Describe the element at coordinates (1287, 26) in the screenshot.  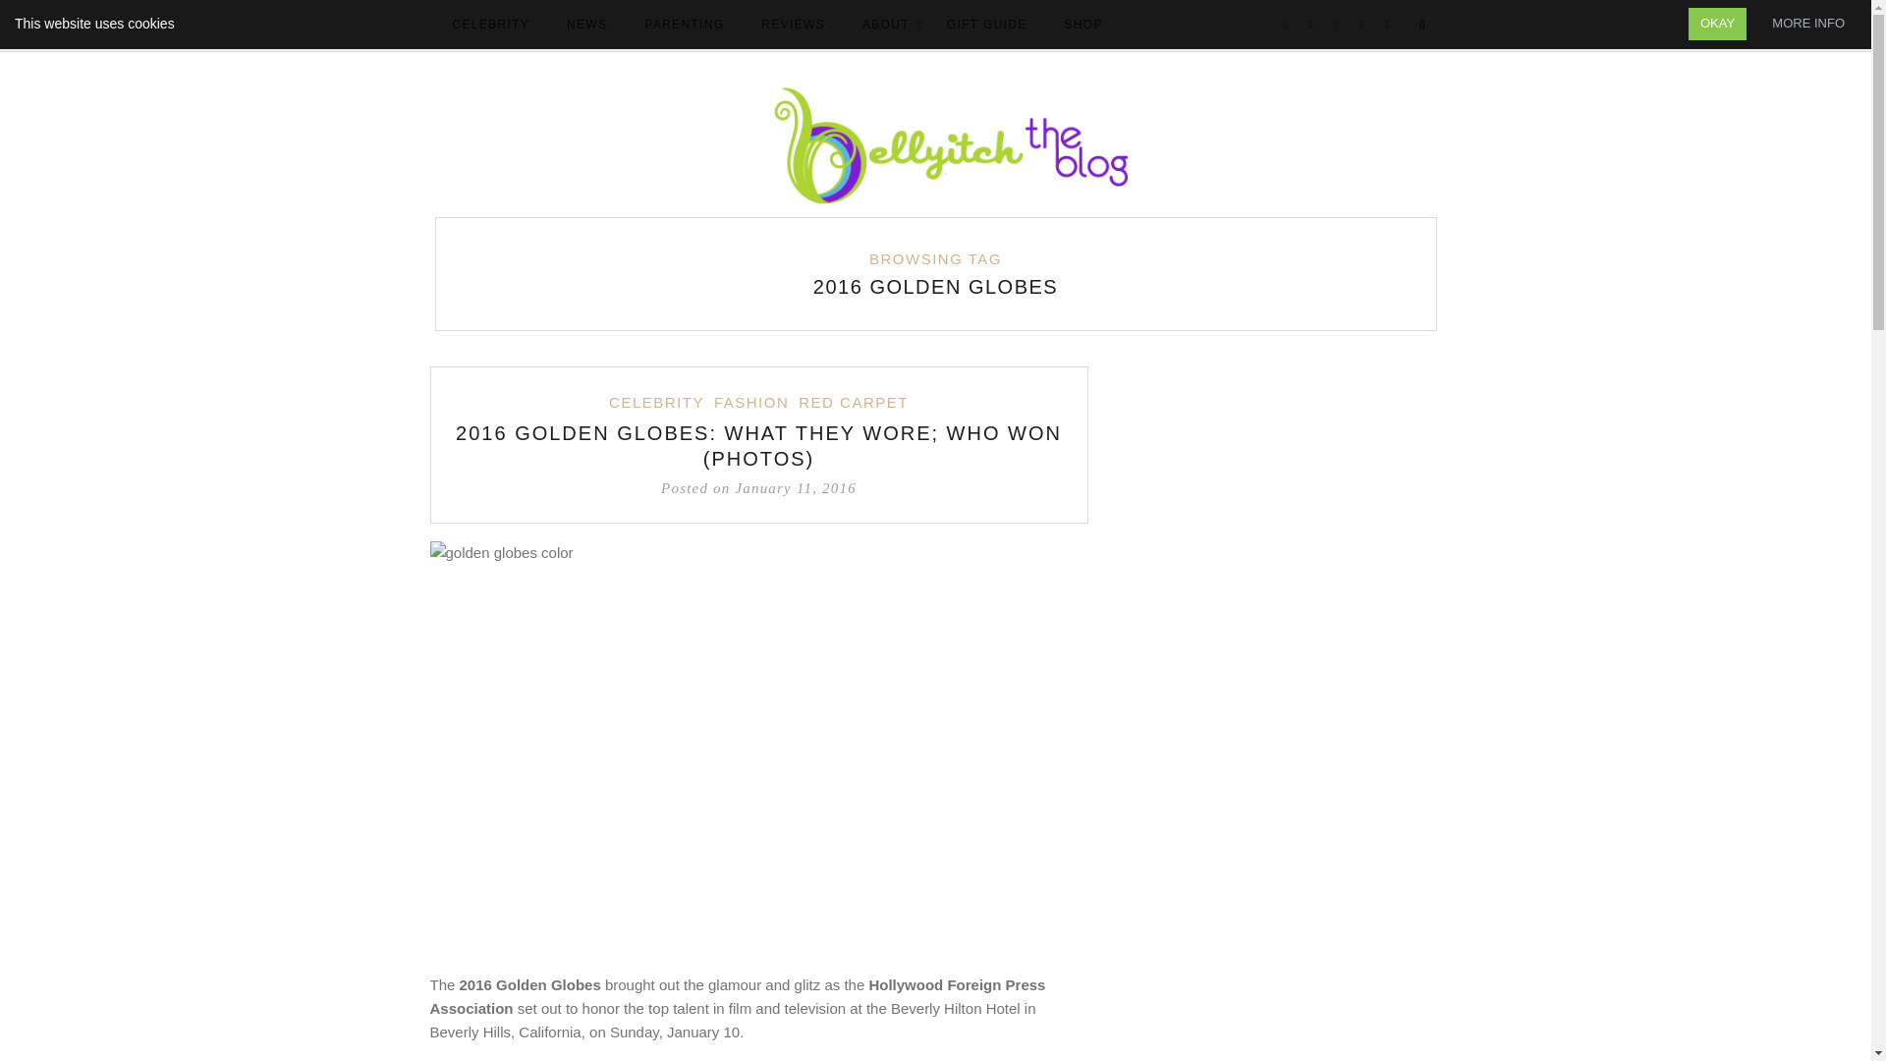
I see `Facebook` at that location.